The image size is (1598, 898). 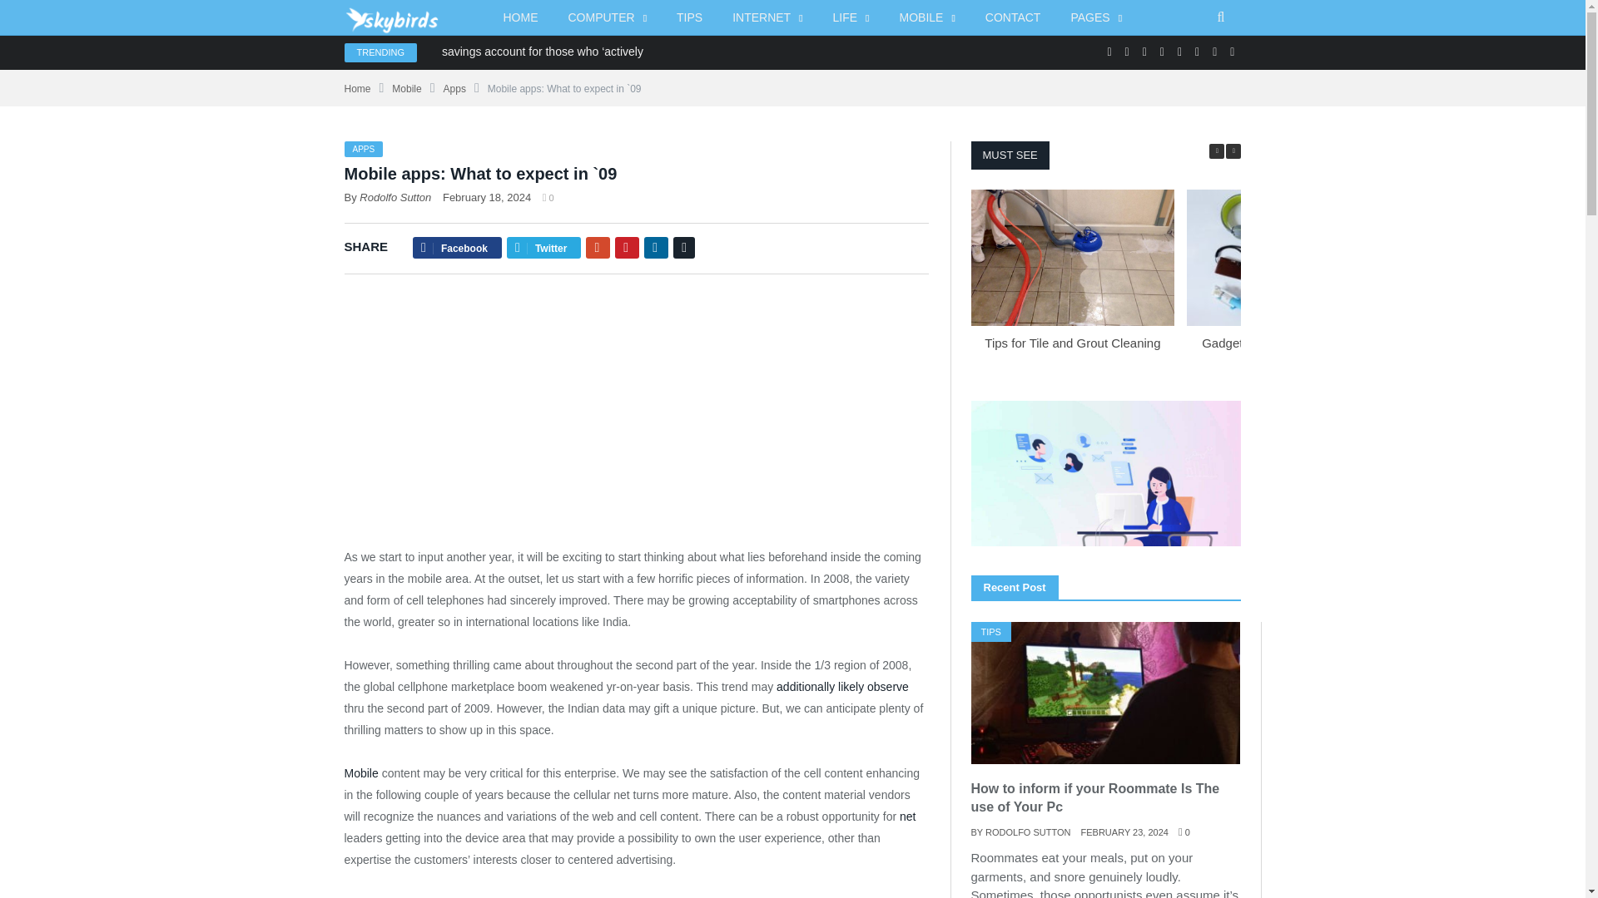 I want to click on Facebook, so click(x=1109, y=52).